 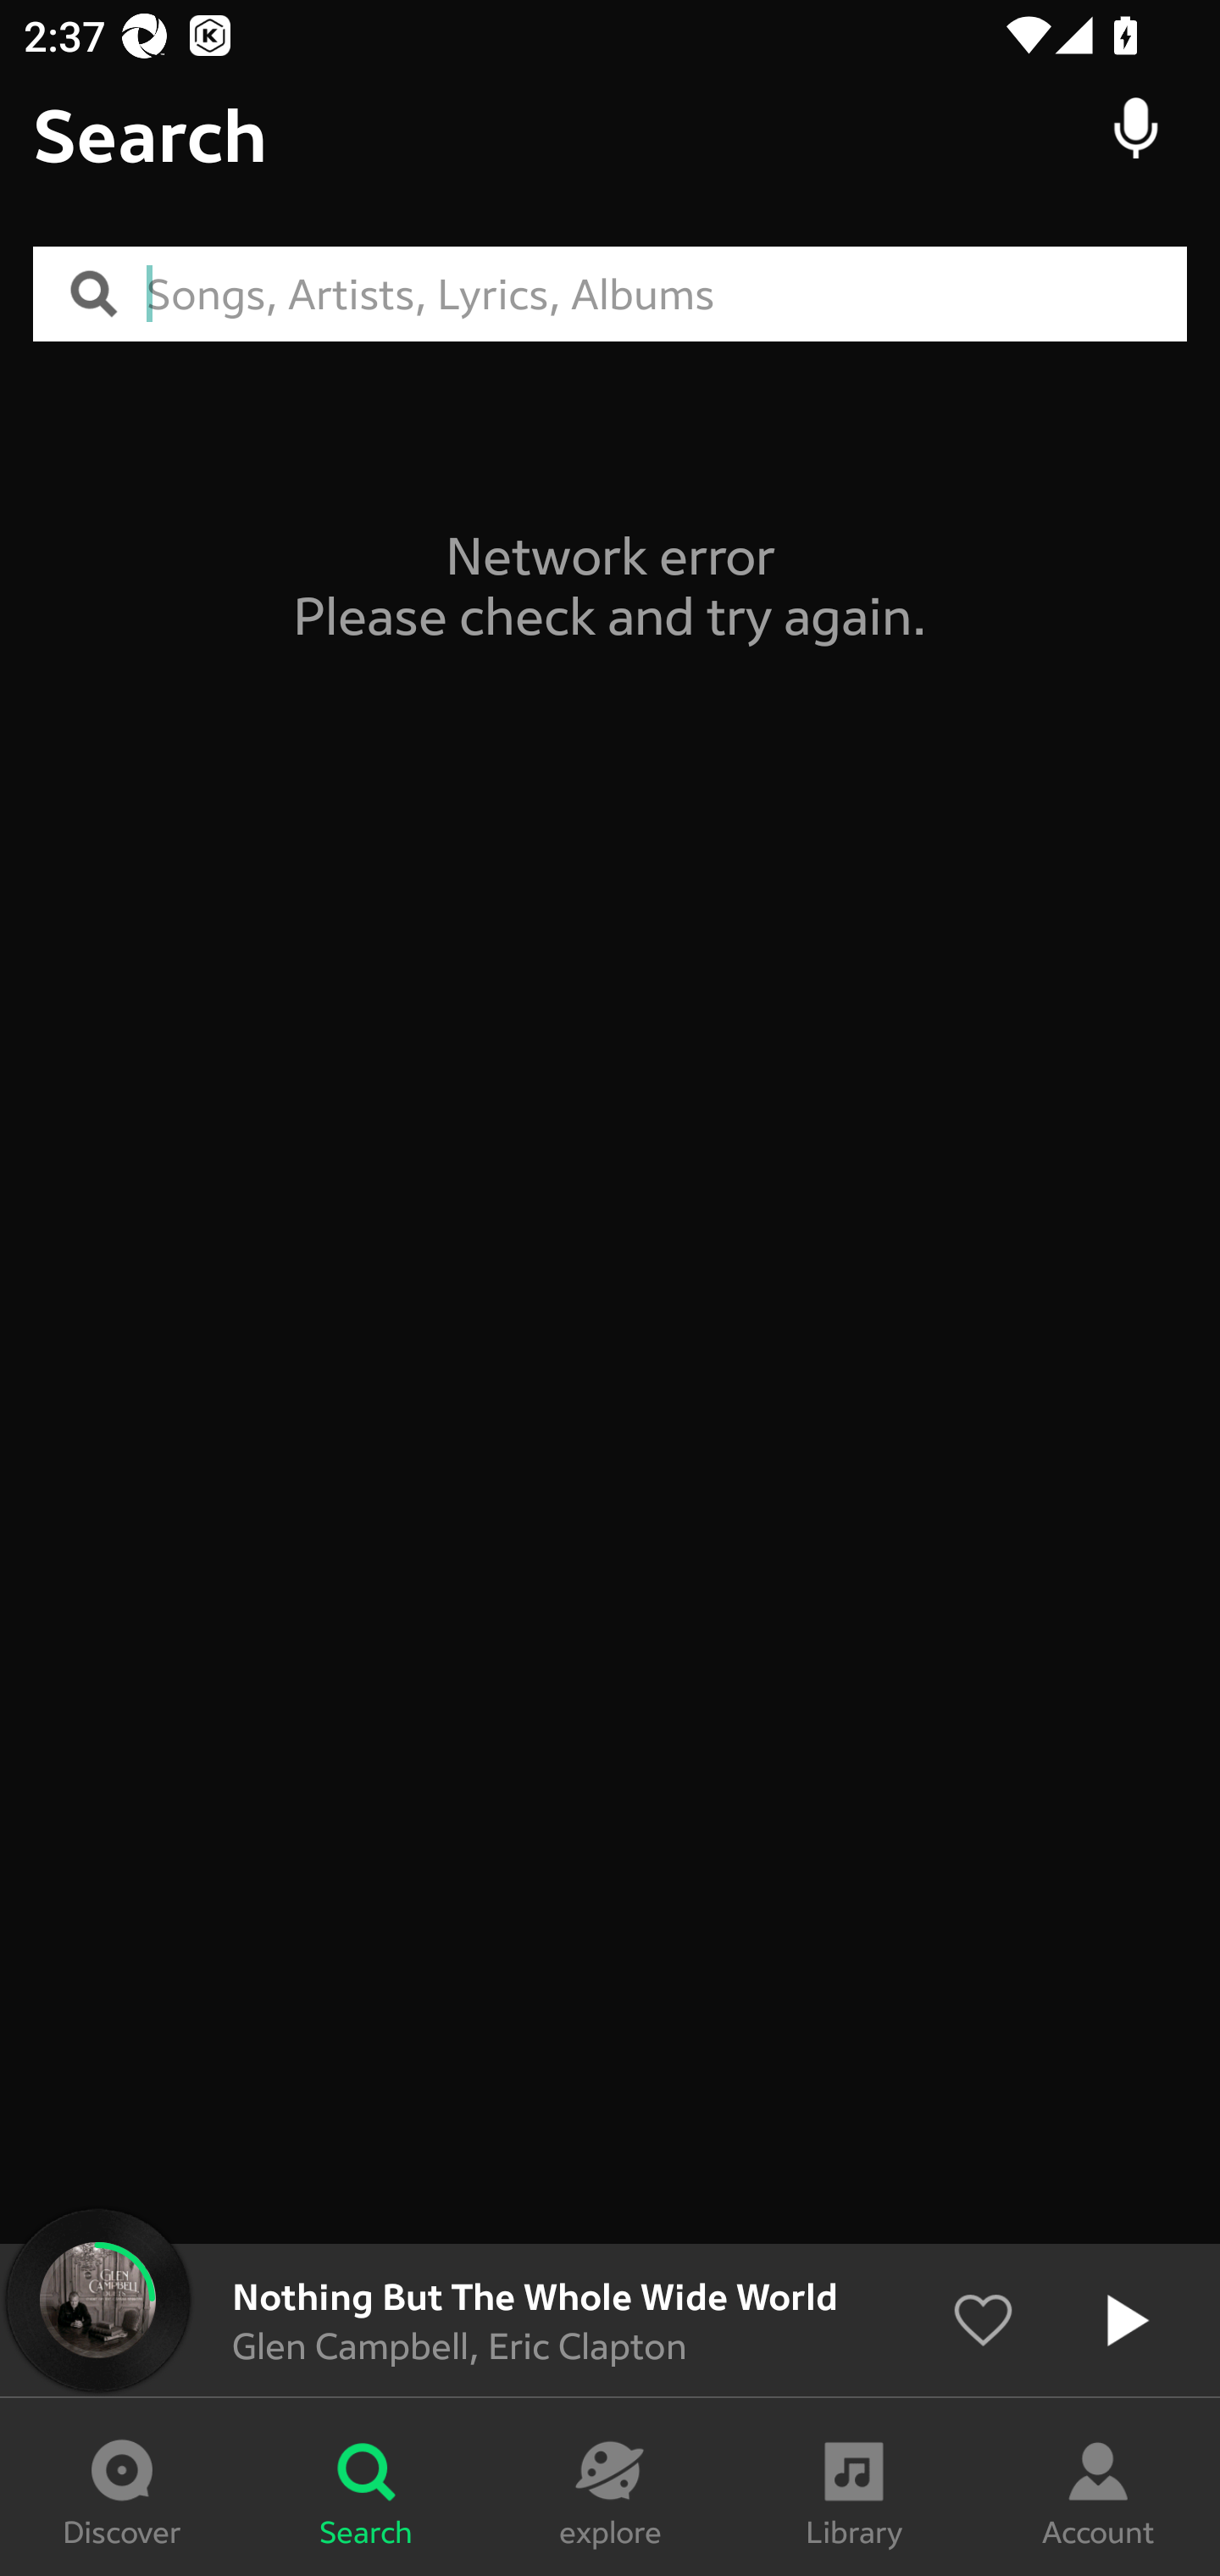 I want to click on Account, so click(x=1098, y=2487).